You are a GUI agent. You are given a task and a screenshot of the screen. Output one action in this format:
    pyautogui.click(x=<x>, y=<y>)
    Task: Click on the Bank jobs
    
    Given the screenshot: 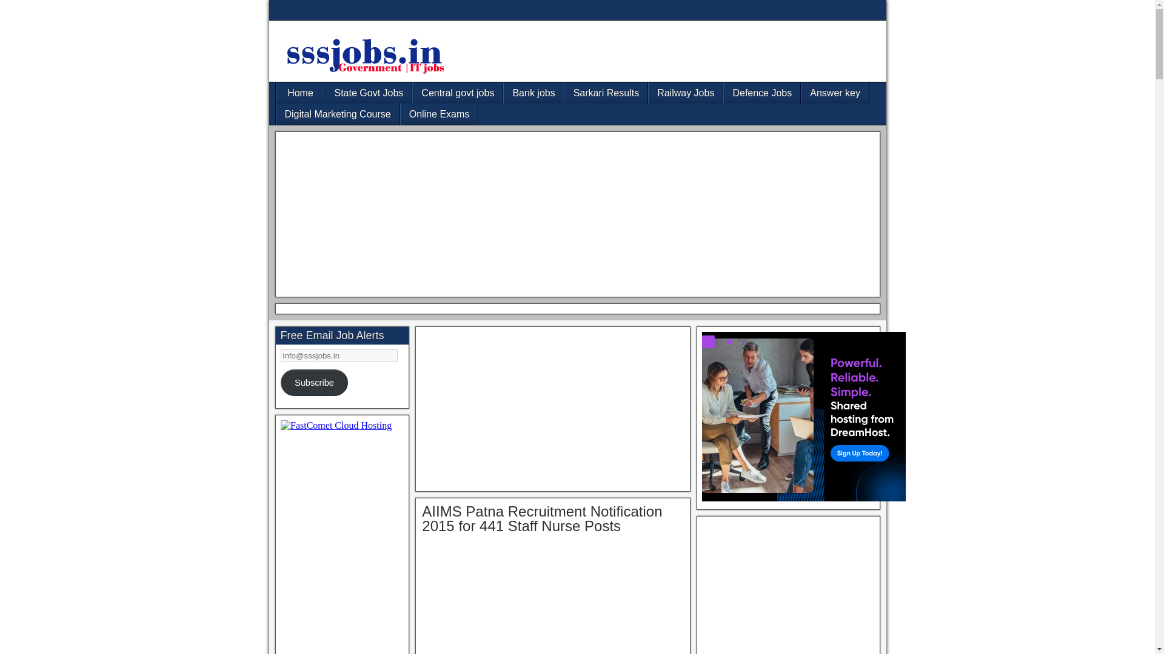 What is the action you would take?
    pyautogui.click(x=533, y=93)
    